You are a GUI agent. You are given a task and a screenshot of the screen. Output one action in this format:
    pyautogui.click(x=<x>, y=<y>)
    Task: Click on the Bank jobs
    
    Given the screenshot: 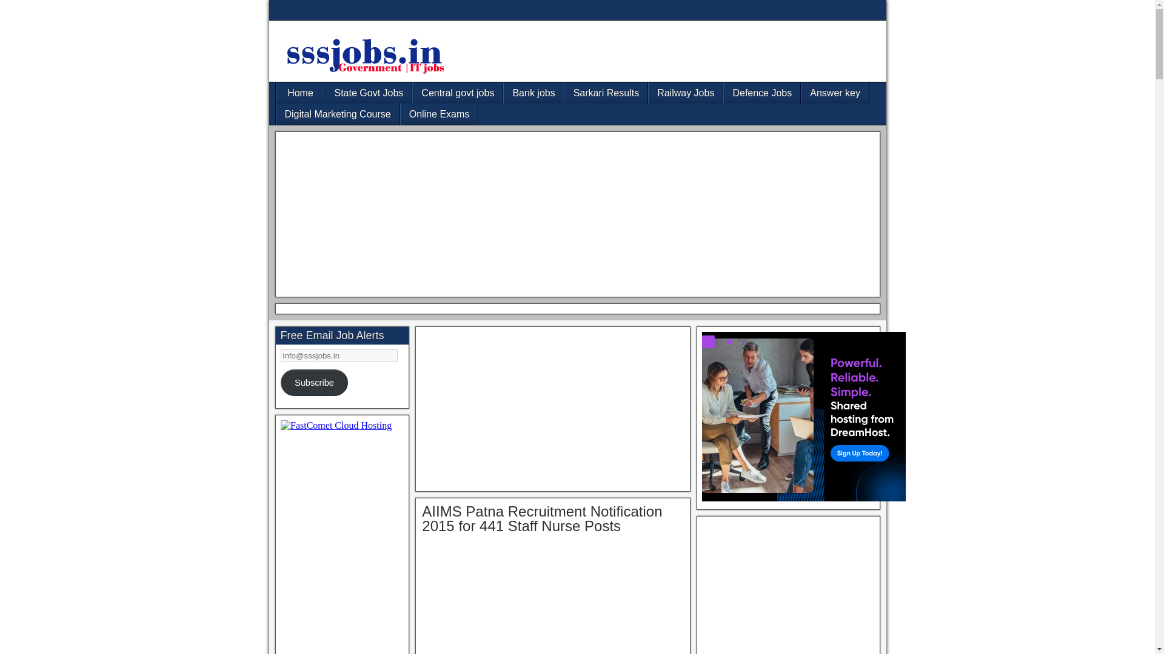 What is the action you would take?
    pyautogui.click(x=533, y=93)
    